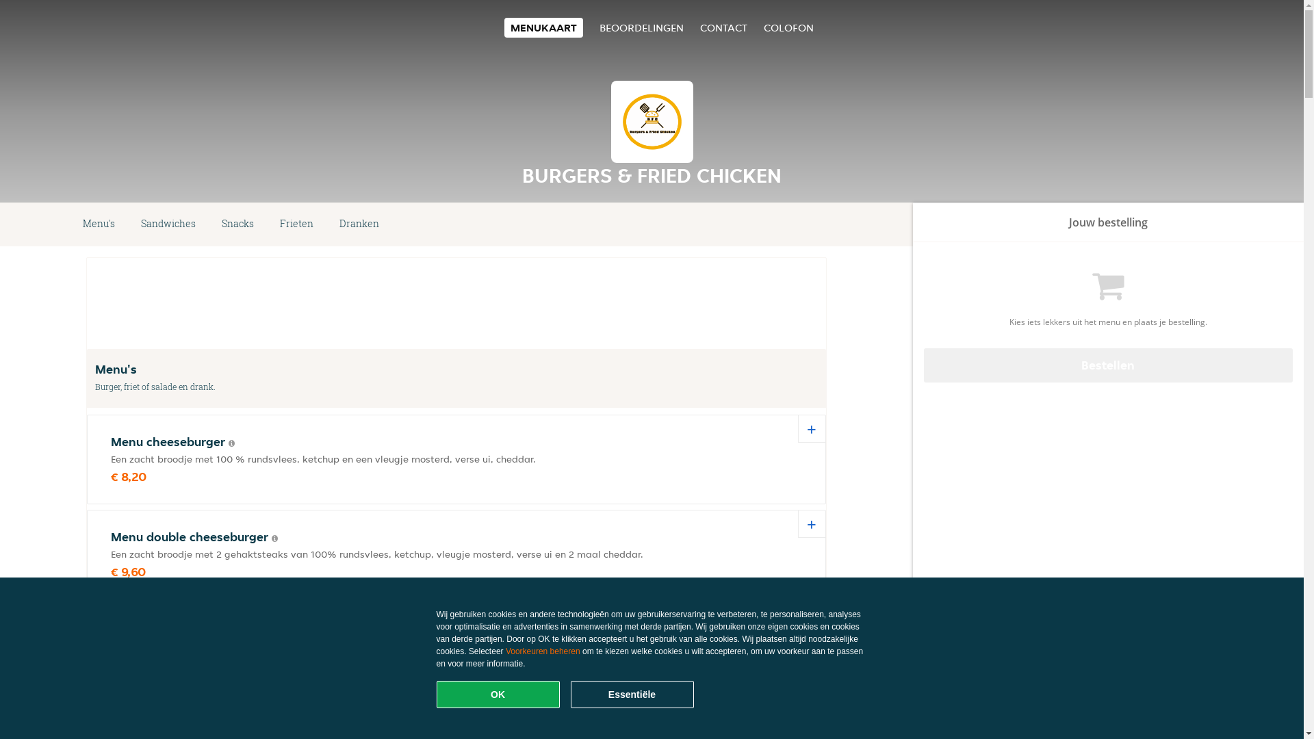  I want to click on Meer productinformatie, so click(208, 634).